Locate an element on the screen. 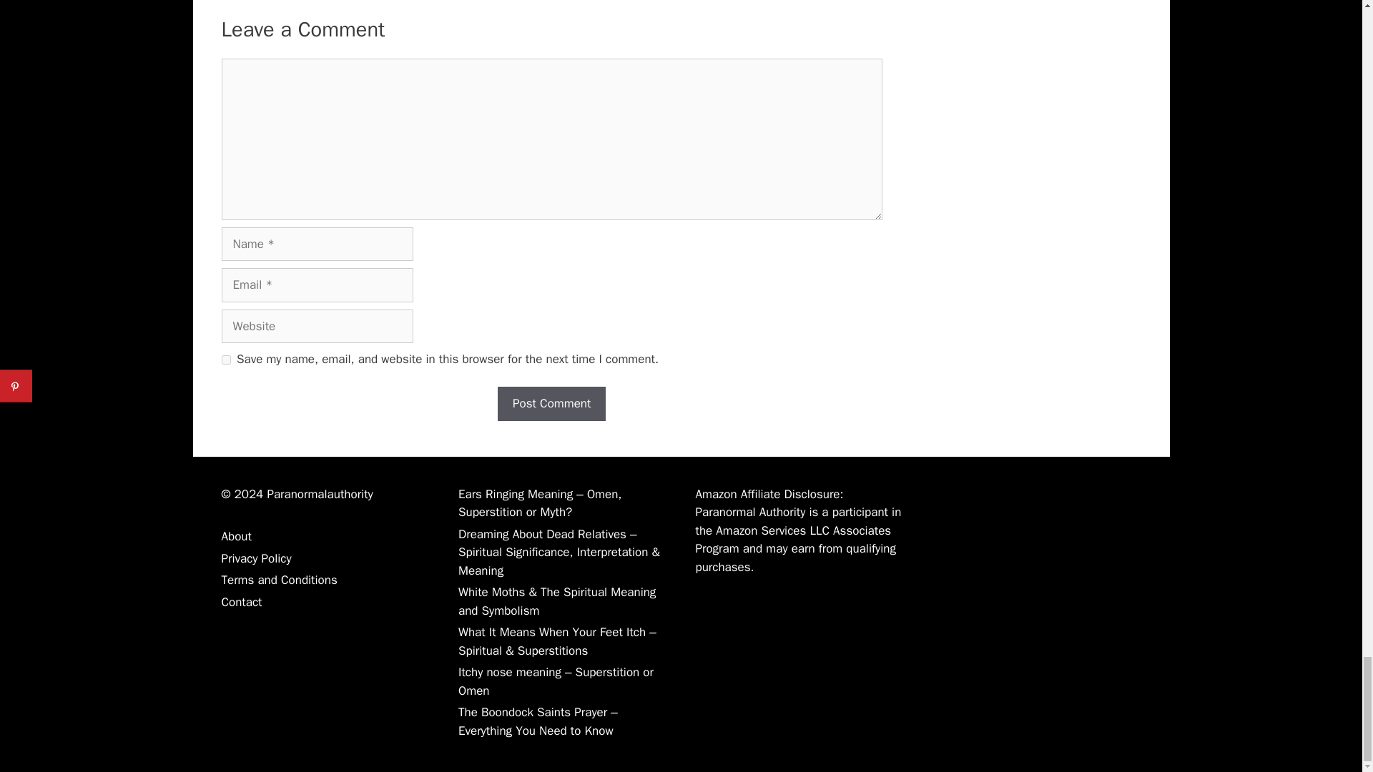  Privacy Policy is located at coordinates (256, 558).